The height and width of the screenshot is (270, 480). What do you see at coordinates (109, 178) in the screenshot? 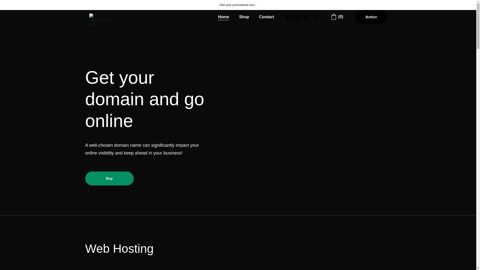
I see `Buy` at bounding box center [109, 178].